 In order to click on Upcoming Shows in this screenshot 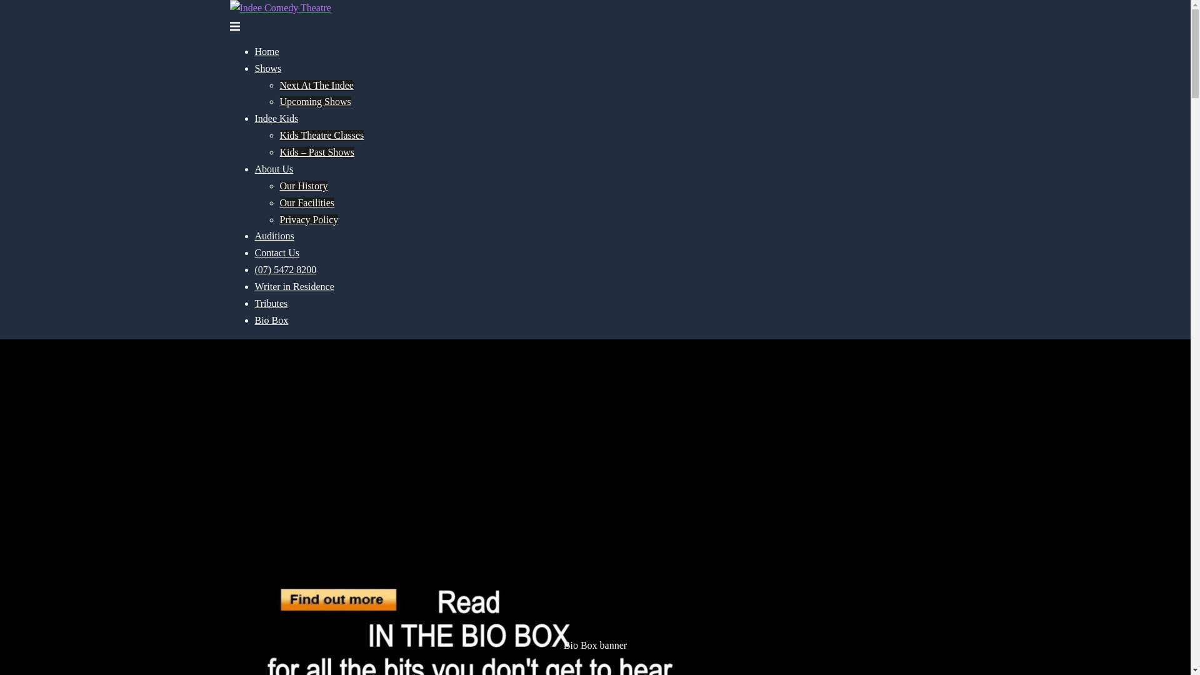, I will do `click(316, 101)`.